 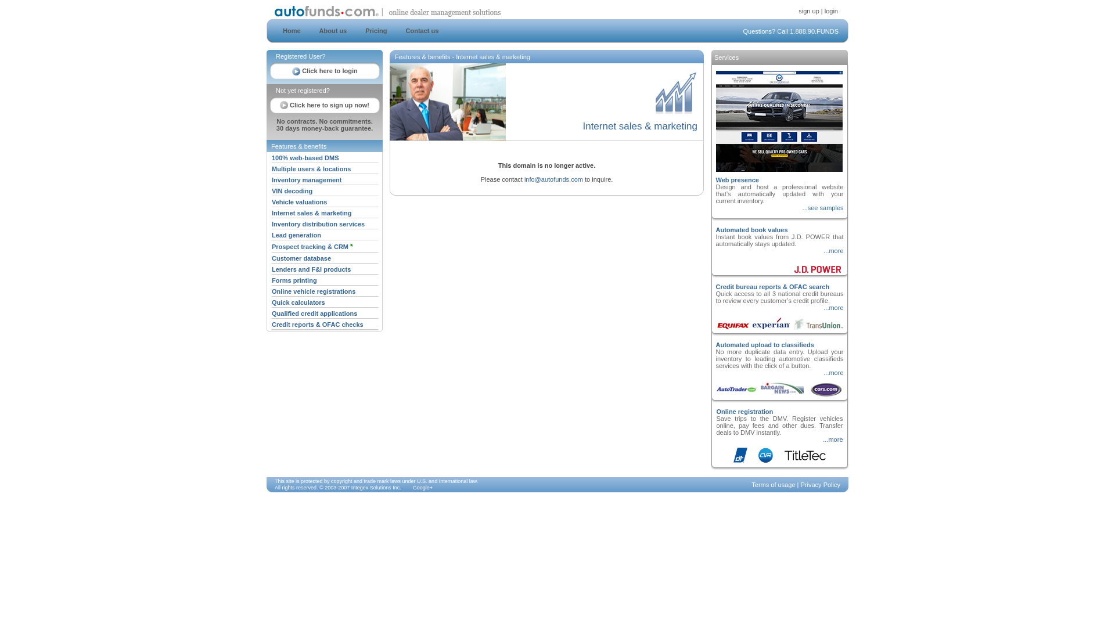 I want to click on Forms printing, so click(x=294, y=280).